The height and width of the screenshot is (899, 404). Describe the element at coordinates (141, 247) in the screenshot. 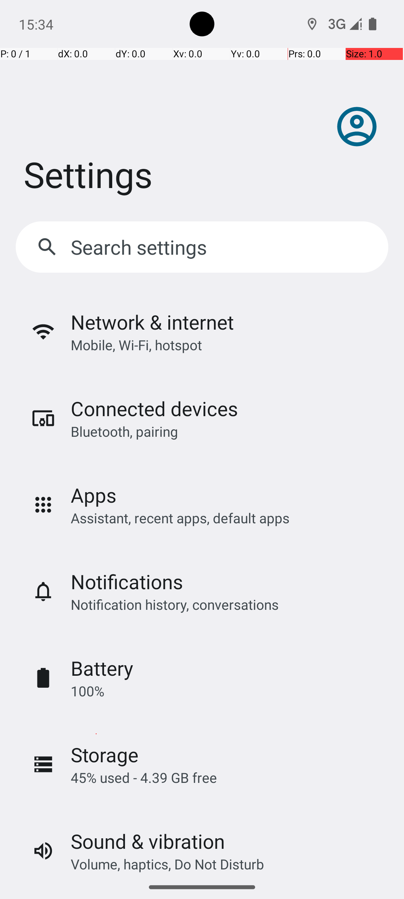

I see `Search settings` at that location.